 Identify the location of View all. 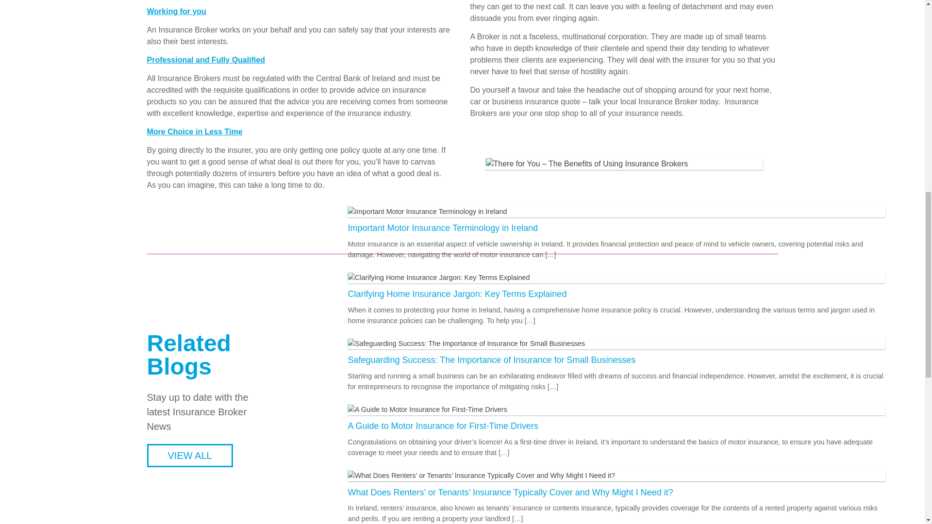
(189, 455).